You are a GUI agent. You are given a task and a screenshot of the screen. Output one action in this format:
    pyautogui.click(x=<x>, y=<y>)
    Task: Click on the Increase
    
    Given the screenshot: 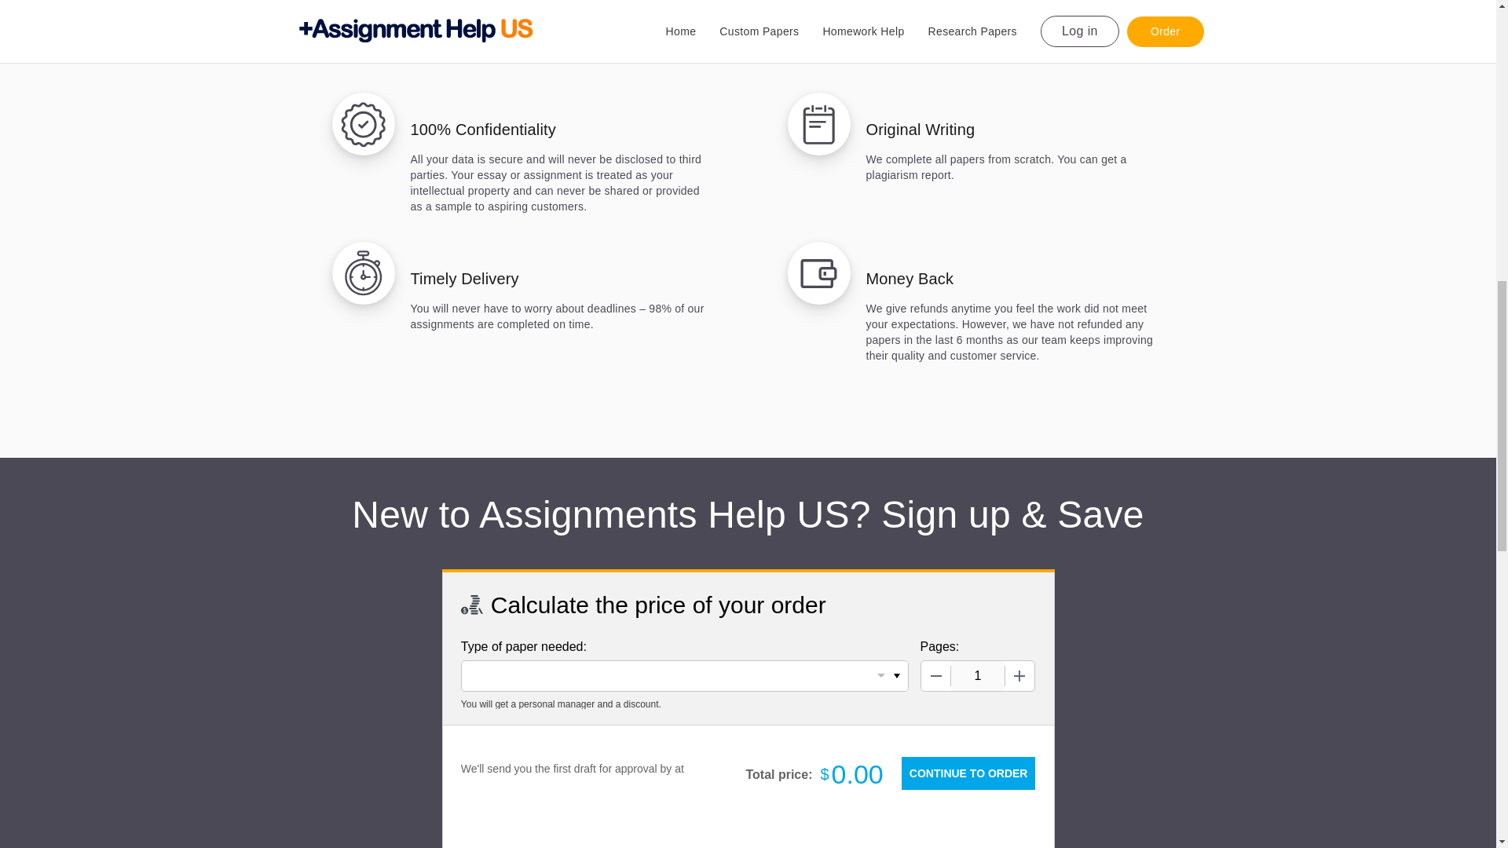 What is the action you would take?
    pyautogui.click(x=1019, y=676)
    